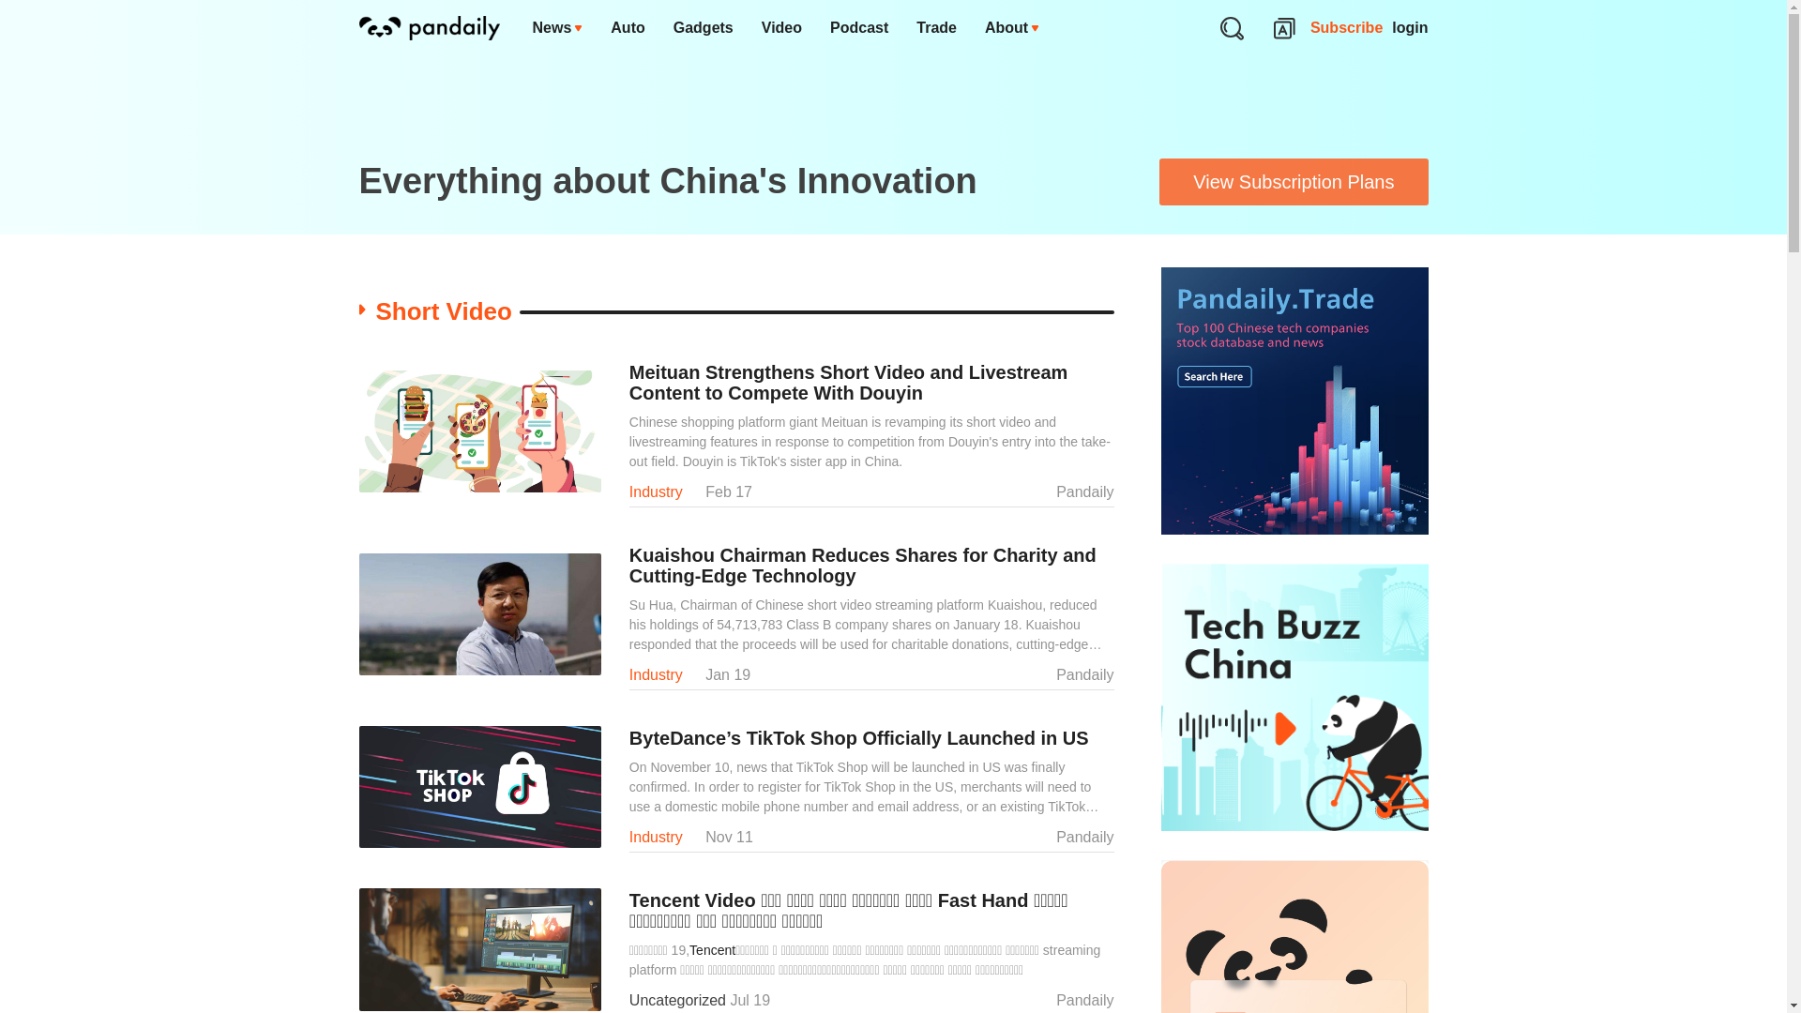 This screenshot has width=1801, height=1013. Describe the element at coordinates (1410, 28) in the screenshot. I see `login` at that location.